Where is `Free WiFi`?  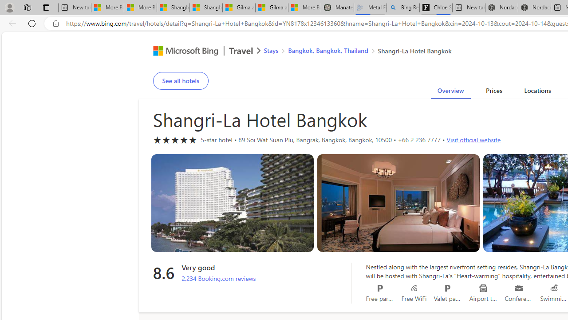 Free WiFi is located at coordinates (414, 288).